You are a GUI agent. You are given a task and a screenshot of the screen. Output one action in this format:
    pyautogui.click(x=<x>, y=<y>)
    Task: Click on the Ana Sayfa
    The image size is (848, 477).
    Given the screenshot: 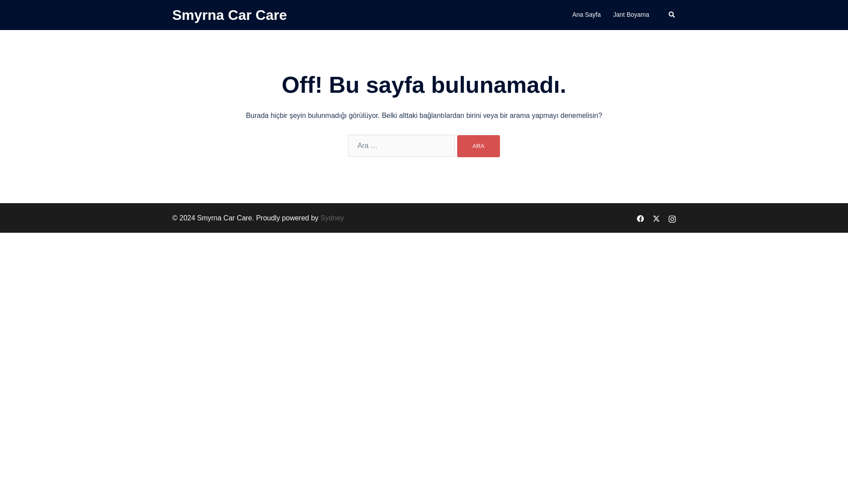 What is the action you would take?
    pyautogui.click(x=587, y=15)
    